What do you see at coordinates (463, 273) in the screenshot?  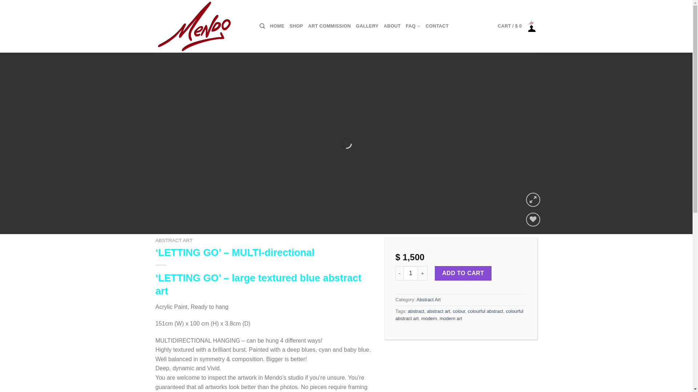 I see `ADD TO CART` at bounding box center [463, 273].